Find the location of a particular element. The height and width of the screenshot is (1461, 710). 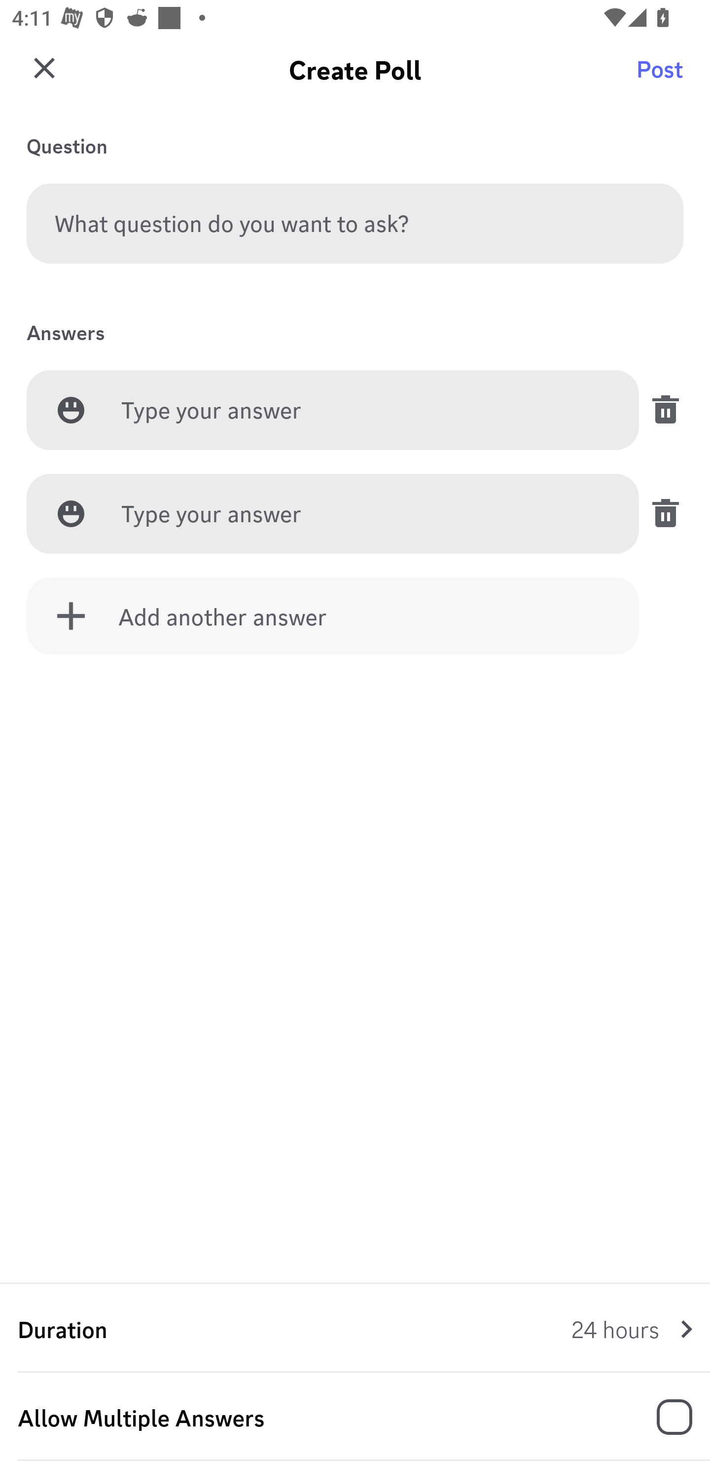

Duration 24 hours Duration 24 hours is located at coordinates (355, 1329).